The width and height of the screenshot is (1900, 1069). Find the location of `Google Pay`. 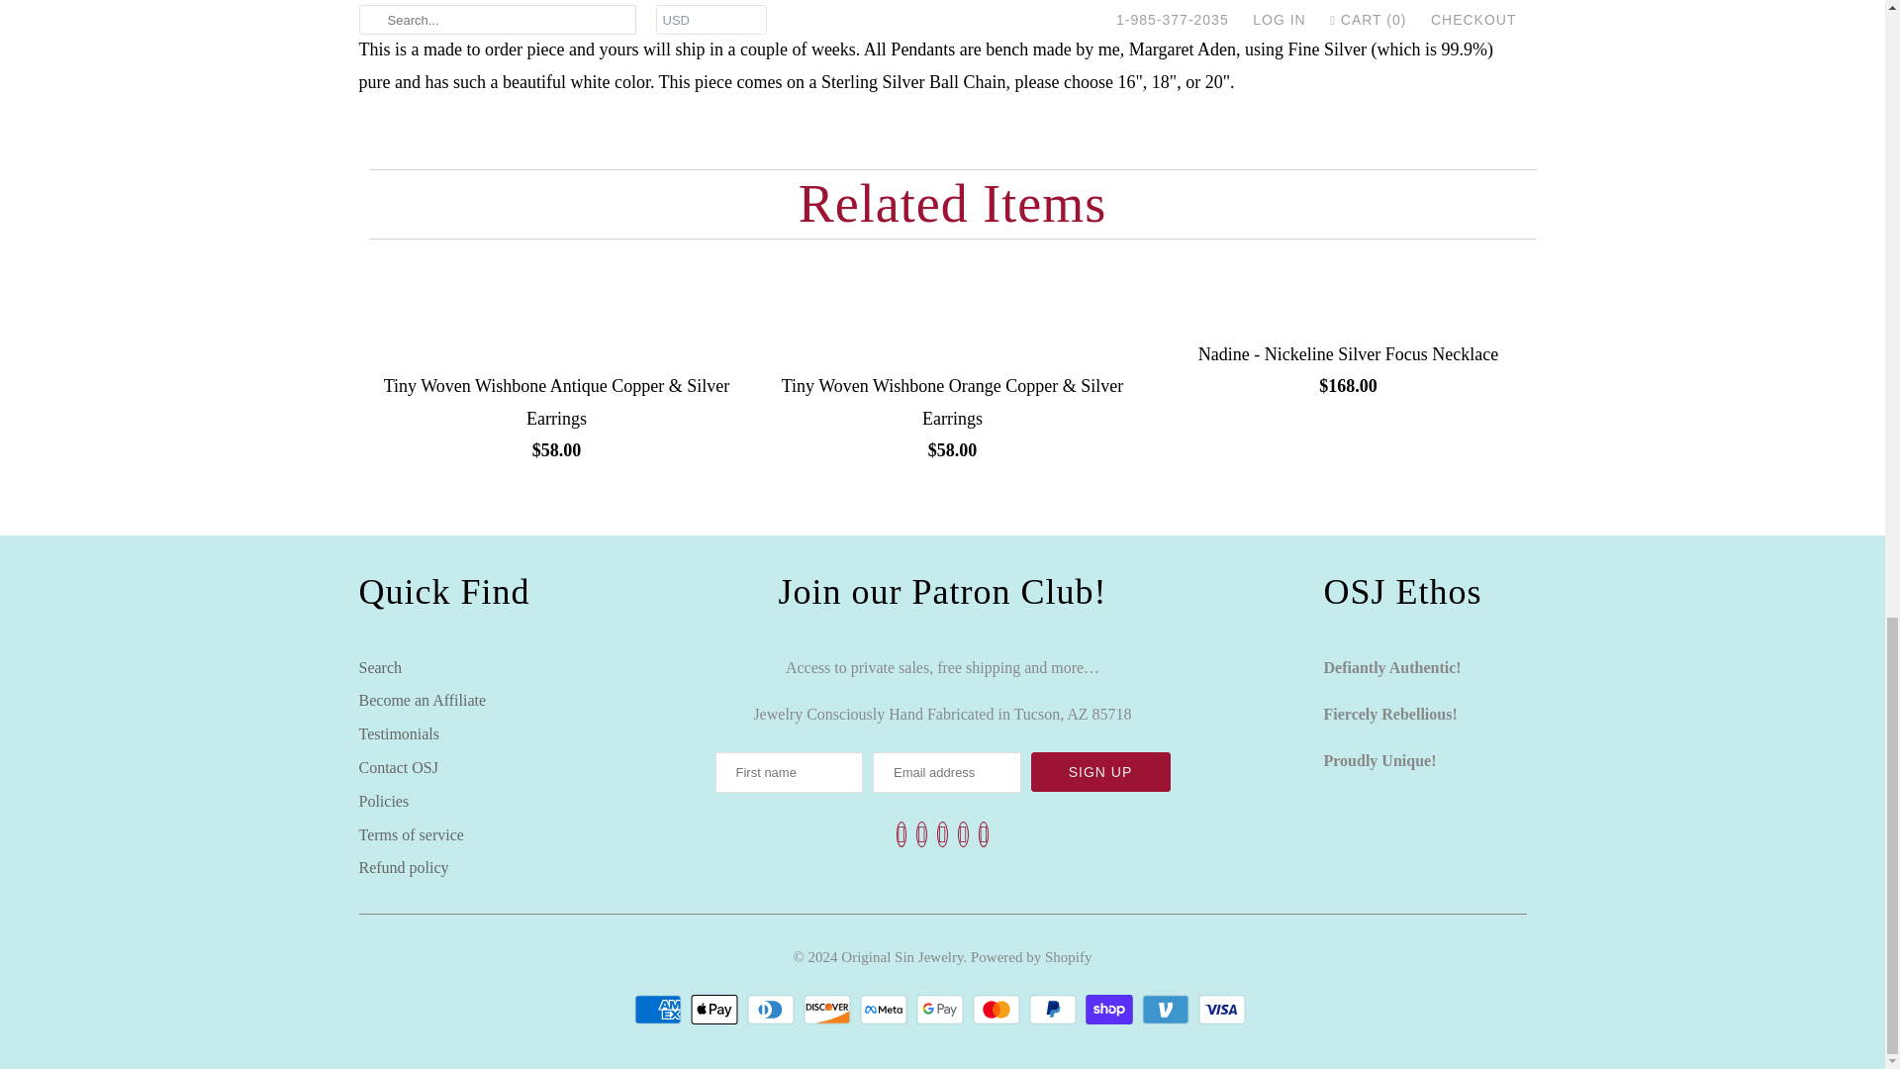

Google Pay is located at coordinates (942, 1010).